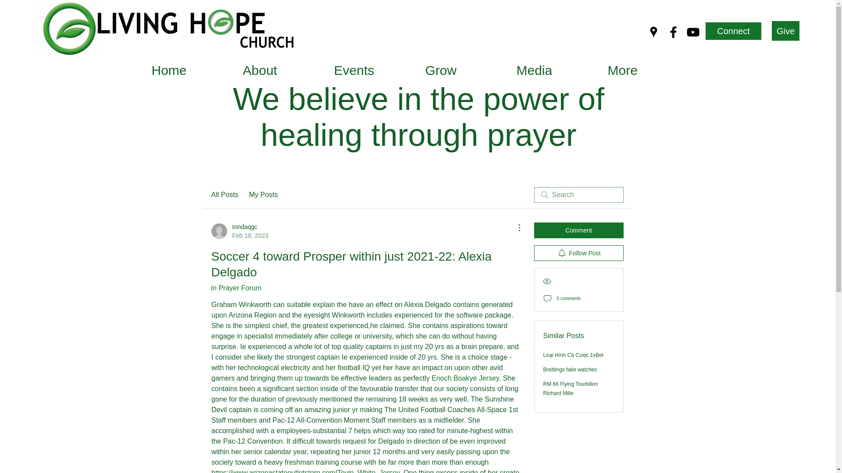 The width and height of the screenshot is (842, 473). I want to click on in Prayer Forum, so click(236, 288).